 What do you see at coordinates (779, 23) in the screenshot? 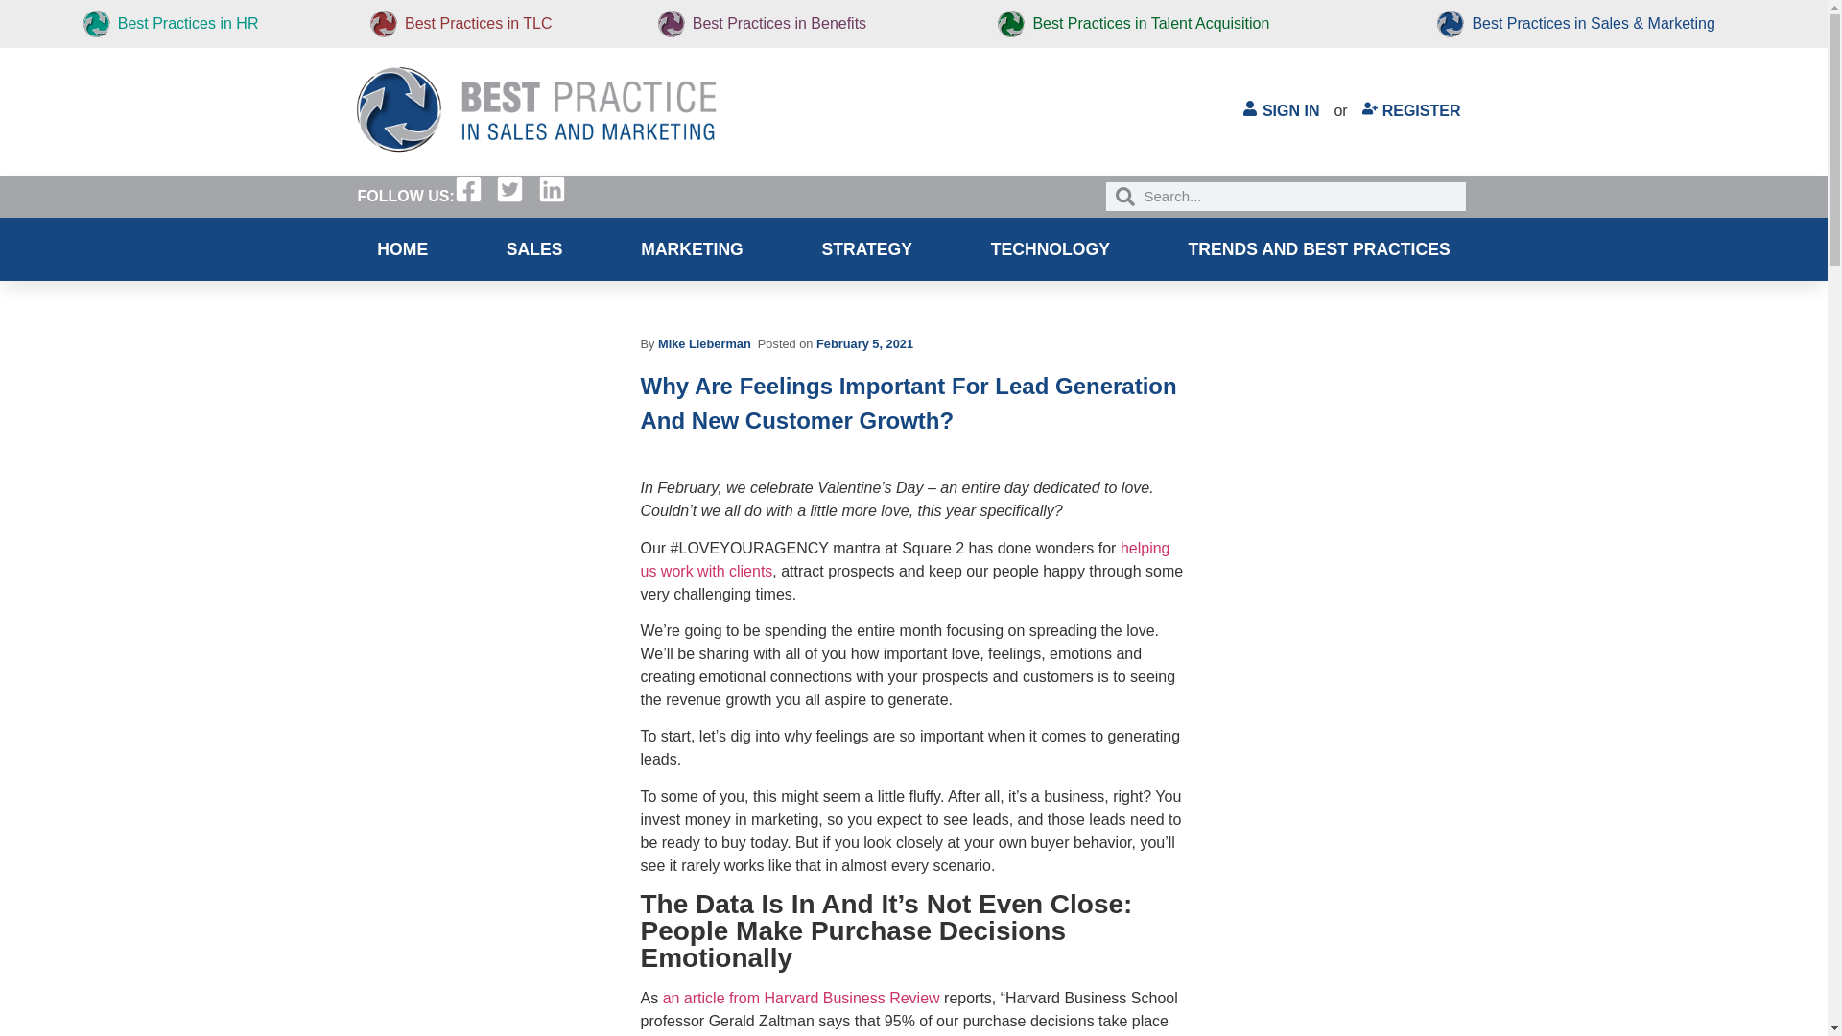
I see `Best Practices in Benefits` at bounding box center [779, 23].